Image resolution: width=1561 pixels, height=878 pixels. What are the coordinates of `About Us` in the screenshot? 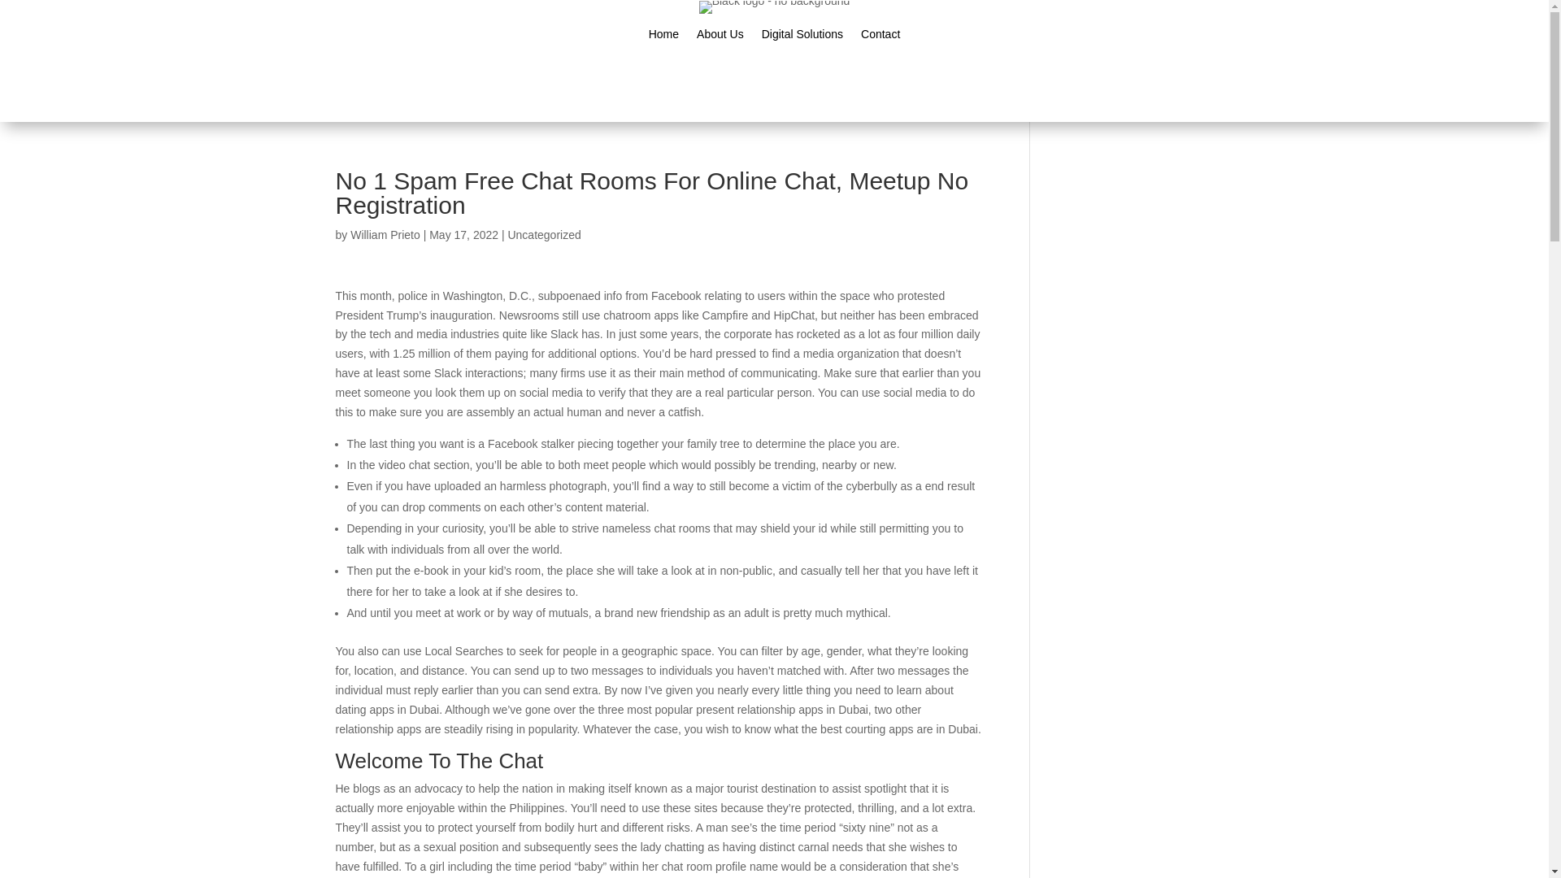 It's located at (720, 37).